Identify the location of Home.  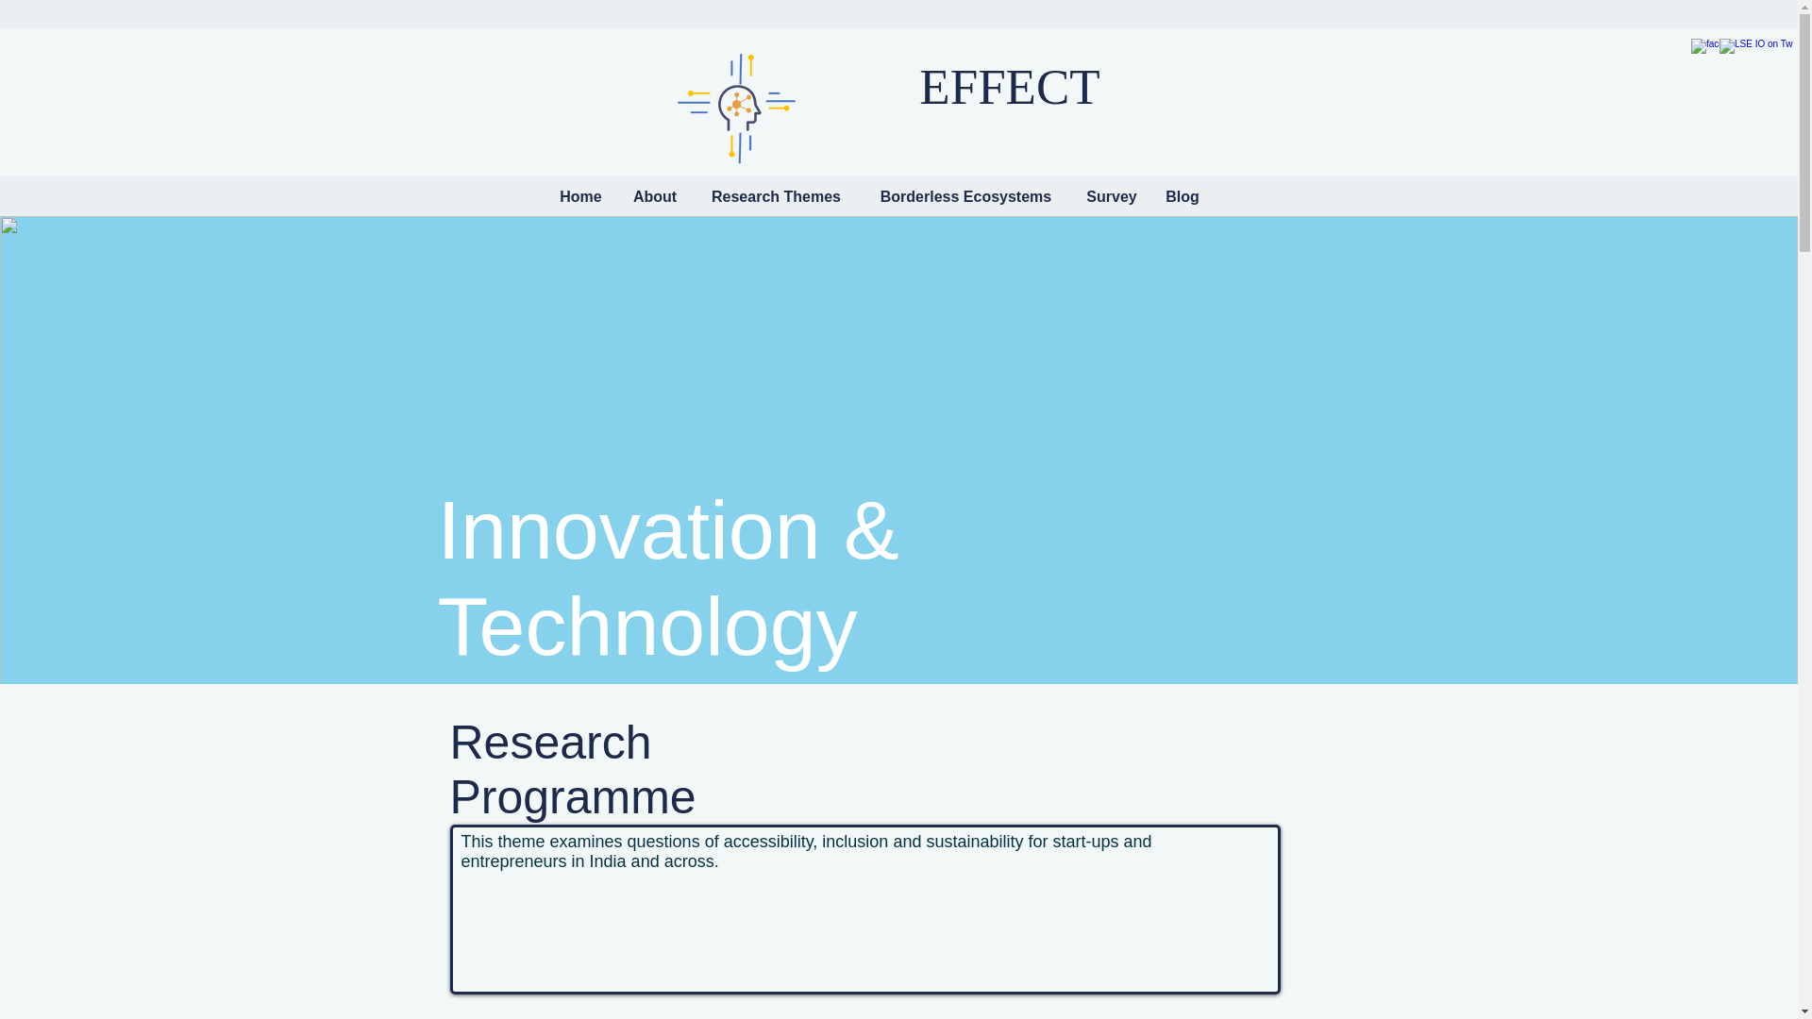
(580, 196).